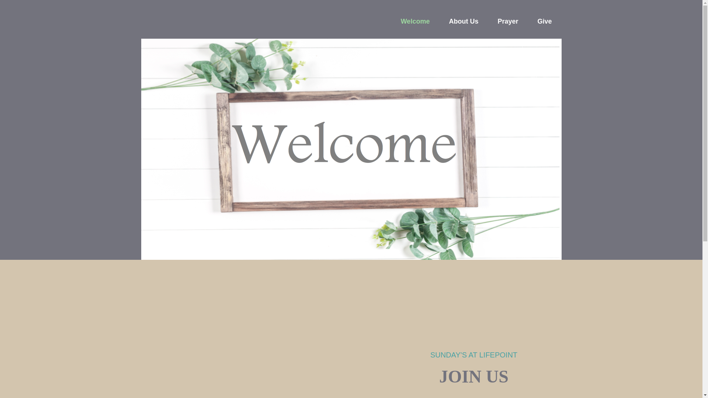 The width and height of the screenshot is (708, 398). Describe the element at coordinates (544, 21) in the screenshot. I see `Give` at that location.